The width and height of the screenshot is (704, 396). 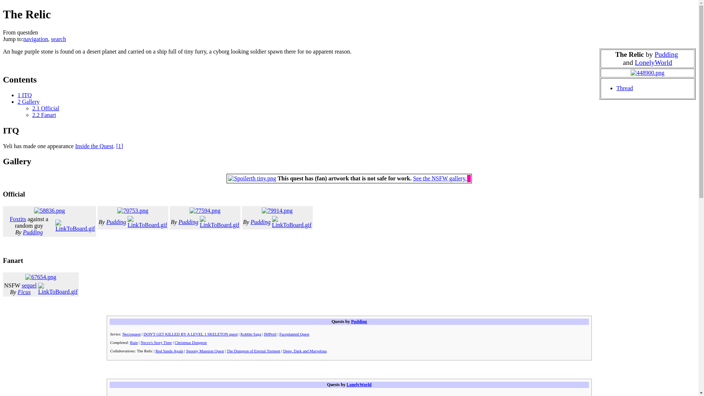 I want to click on Kobble Saga, so click(x=251, y=334).